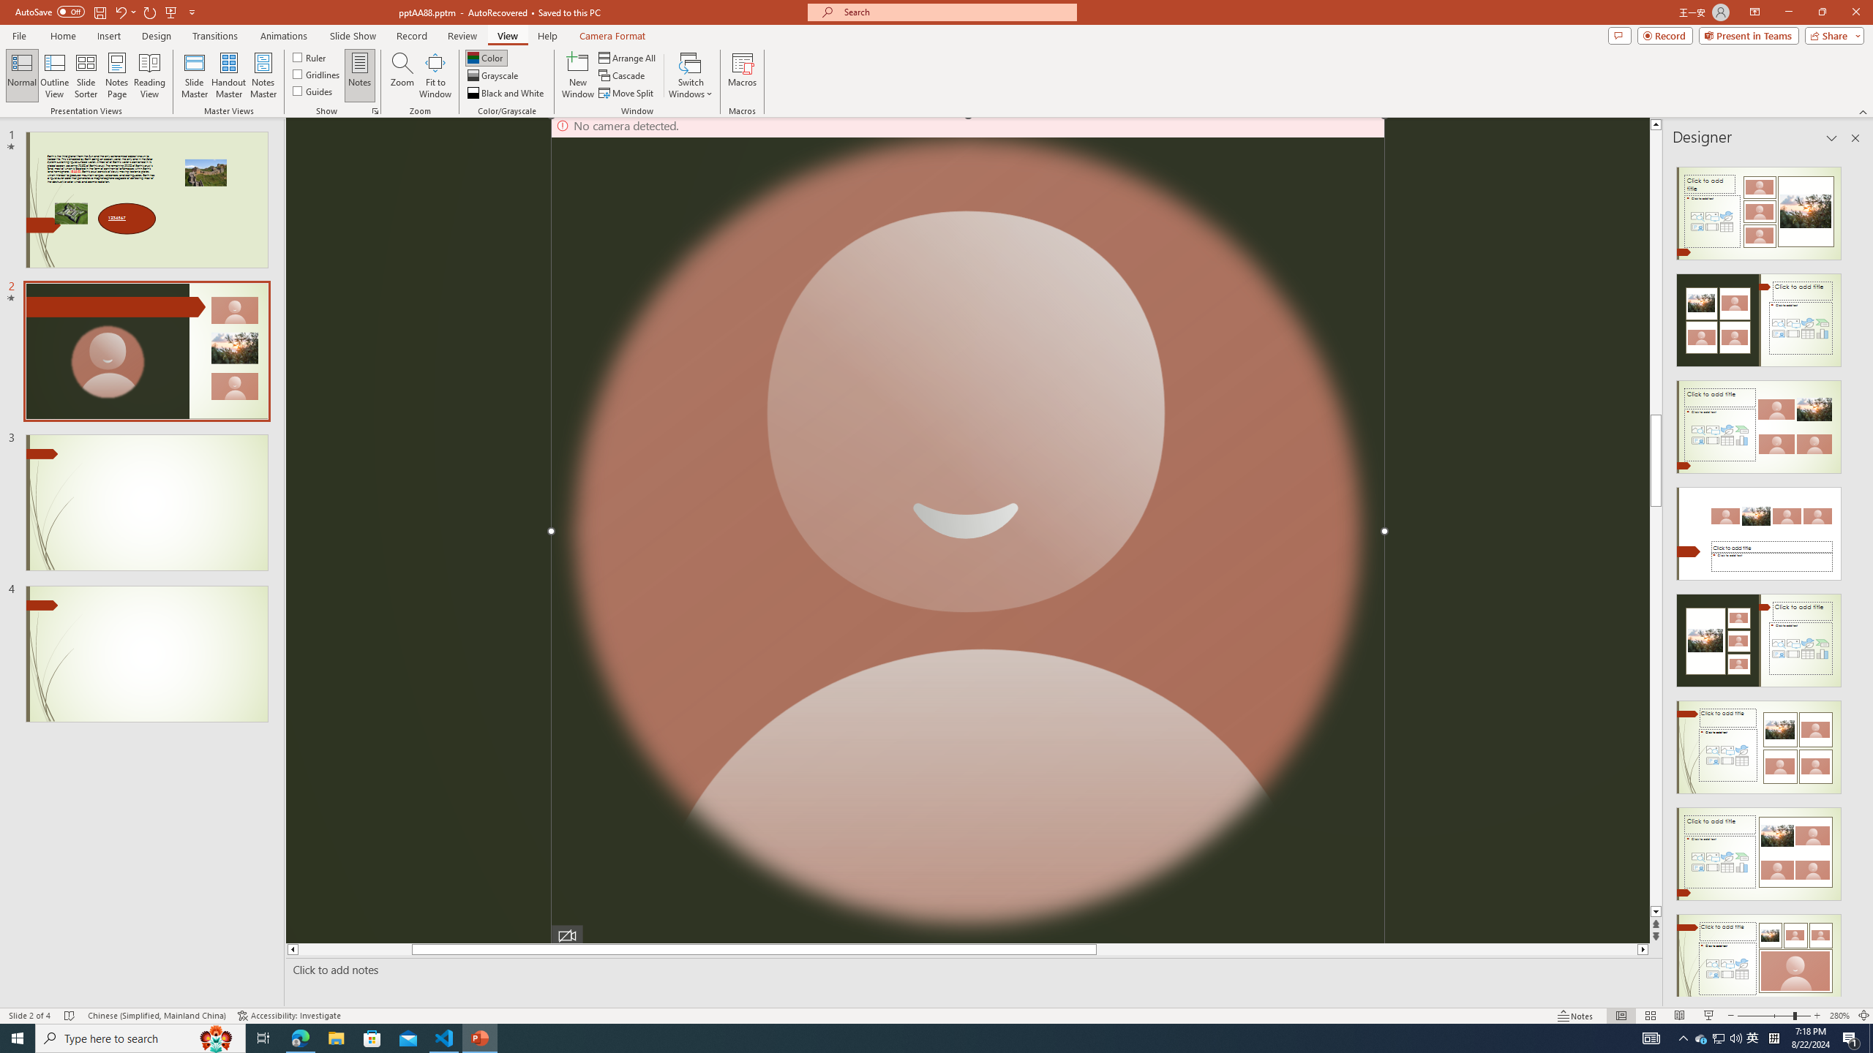 The image size is (1873, 1053). I want to click on Review, so click(462, 36).